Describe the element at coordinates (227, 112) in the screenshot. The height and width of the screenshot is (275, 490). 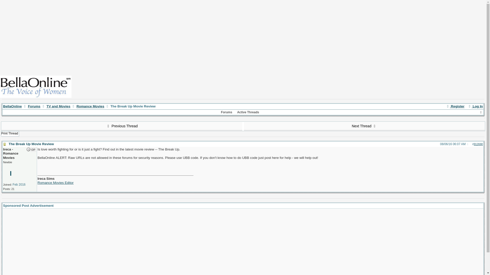
I see `Forums` at that location.